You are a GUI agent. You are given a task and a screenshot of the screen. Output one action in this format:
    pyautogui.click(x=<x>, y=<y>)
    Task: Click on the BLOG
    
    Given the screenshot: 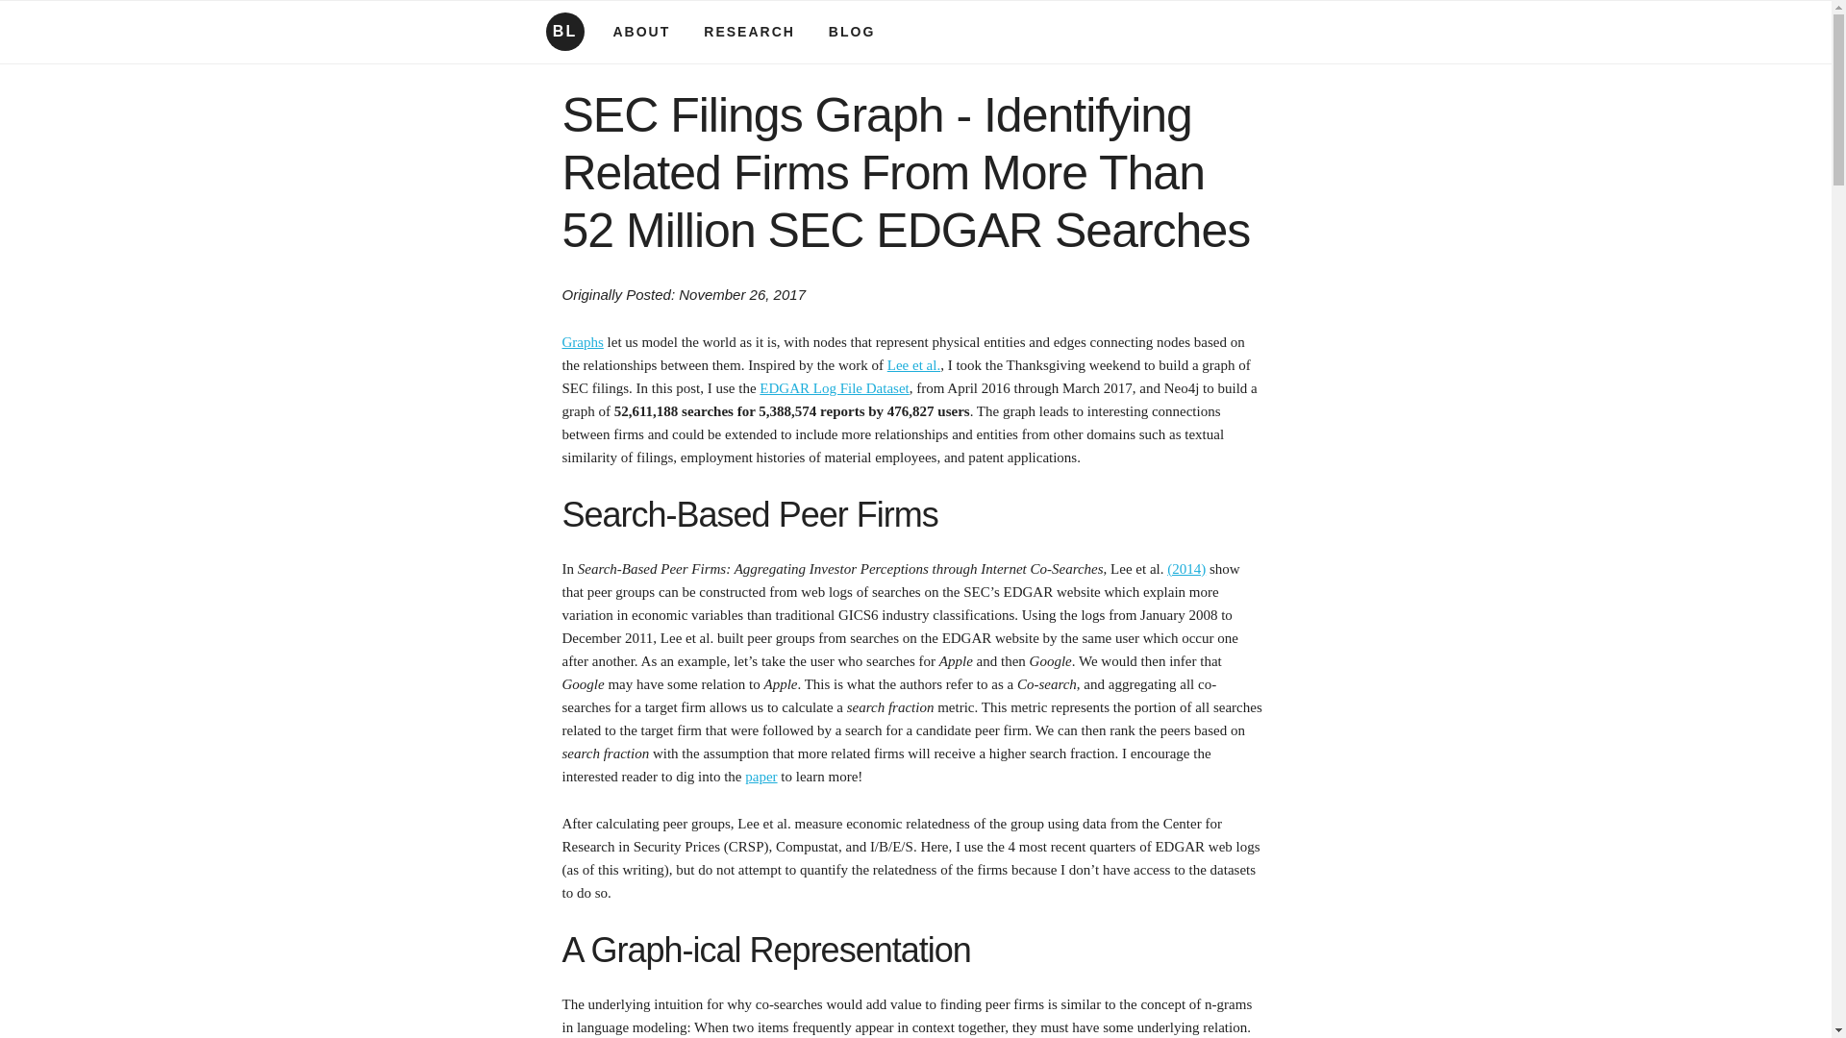 What is the action you would take?
    pyautogui.click(x=852, y=31)
    